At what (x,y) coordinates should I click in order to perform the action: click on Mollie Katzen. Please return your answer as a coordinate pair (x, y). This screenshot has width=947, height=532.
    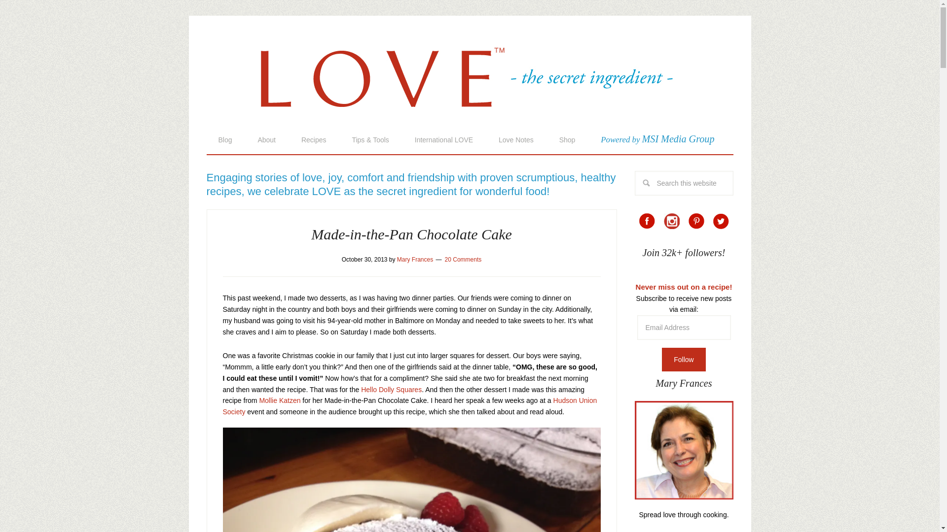
    Looking at the image, I should click on (279, 400).